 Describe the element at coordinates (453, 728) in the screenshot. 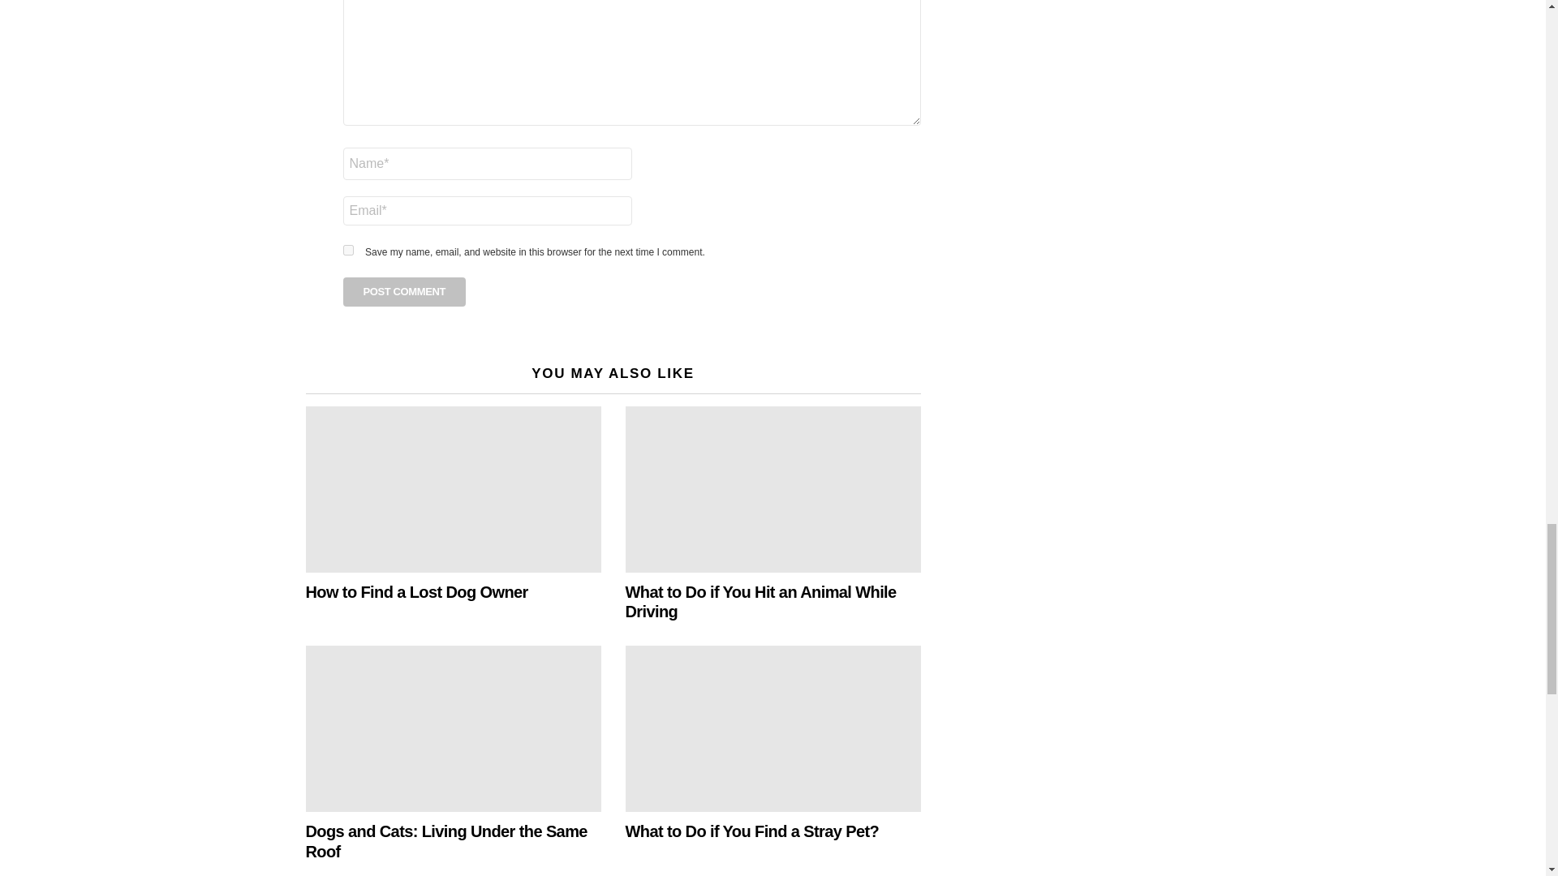

I see `Dogs and Cats: Living Under the Same Roof` at that location.